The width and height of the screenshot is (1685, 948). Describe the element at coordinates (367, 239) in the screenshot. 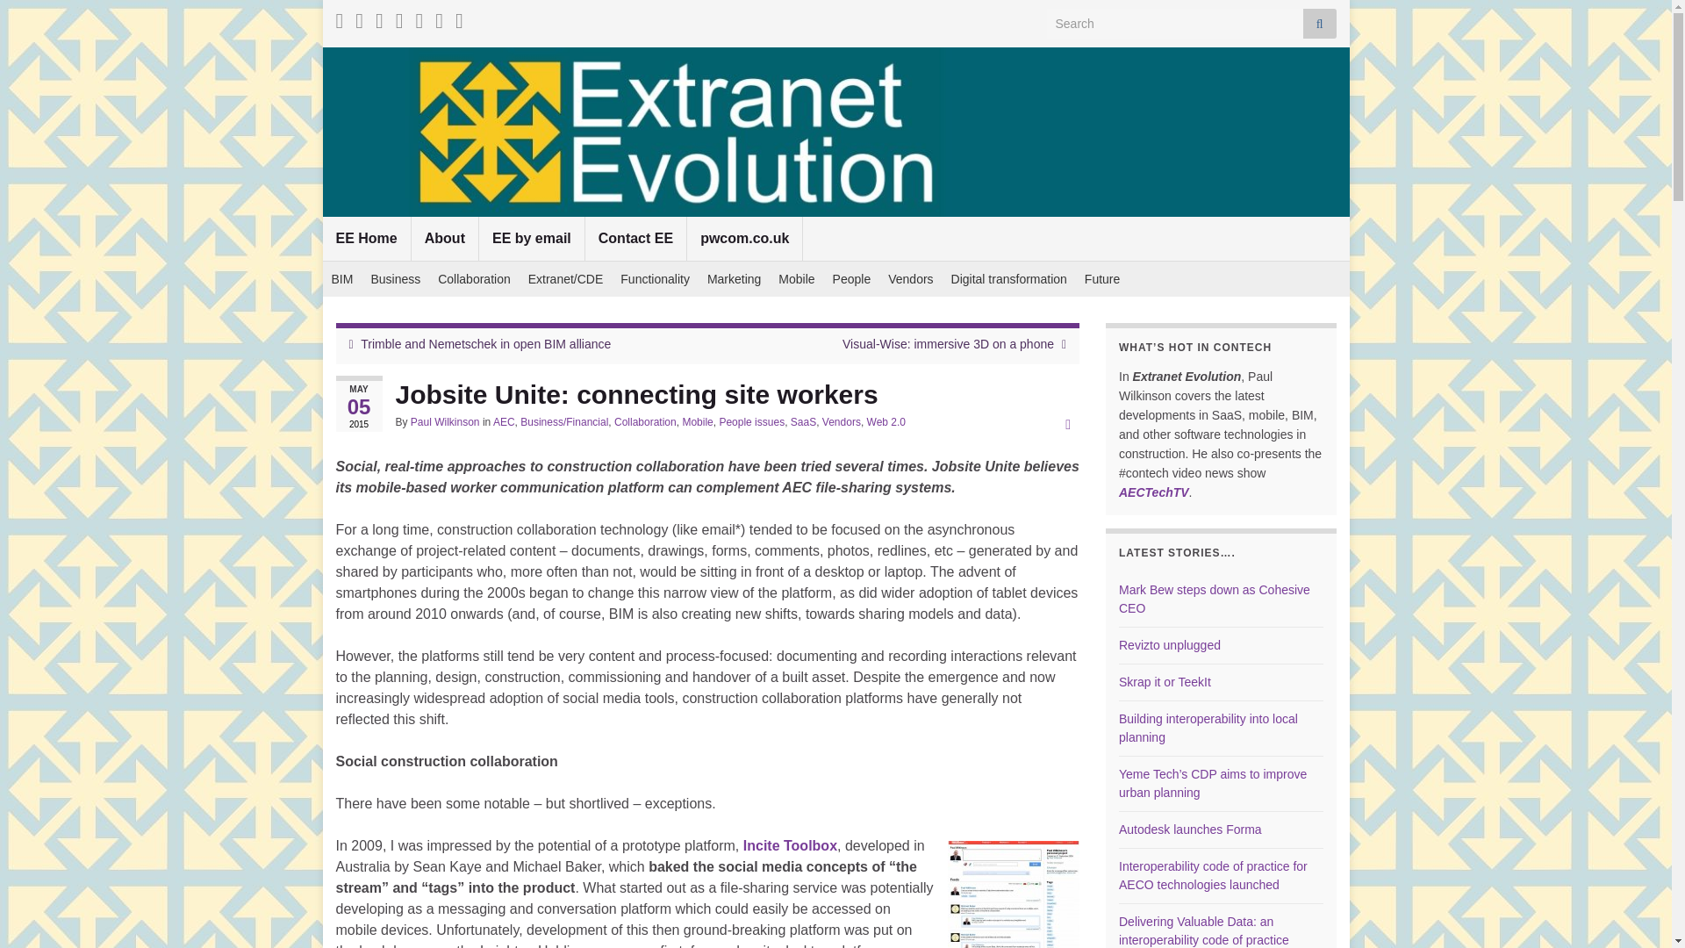

I see `EE Home` at that location.